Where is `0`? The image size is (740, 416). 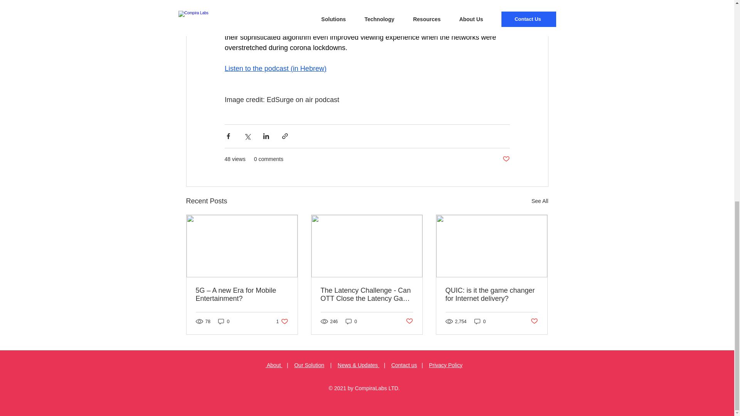 0 is located at coordinates (351, 321).